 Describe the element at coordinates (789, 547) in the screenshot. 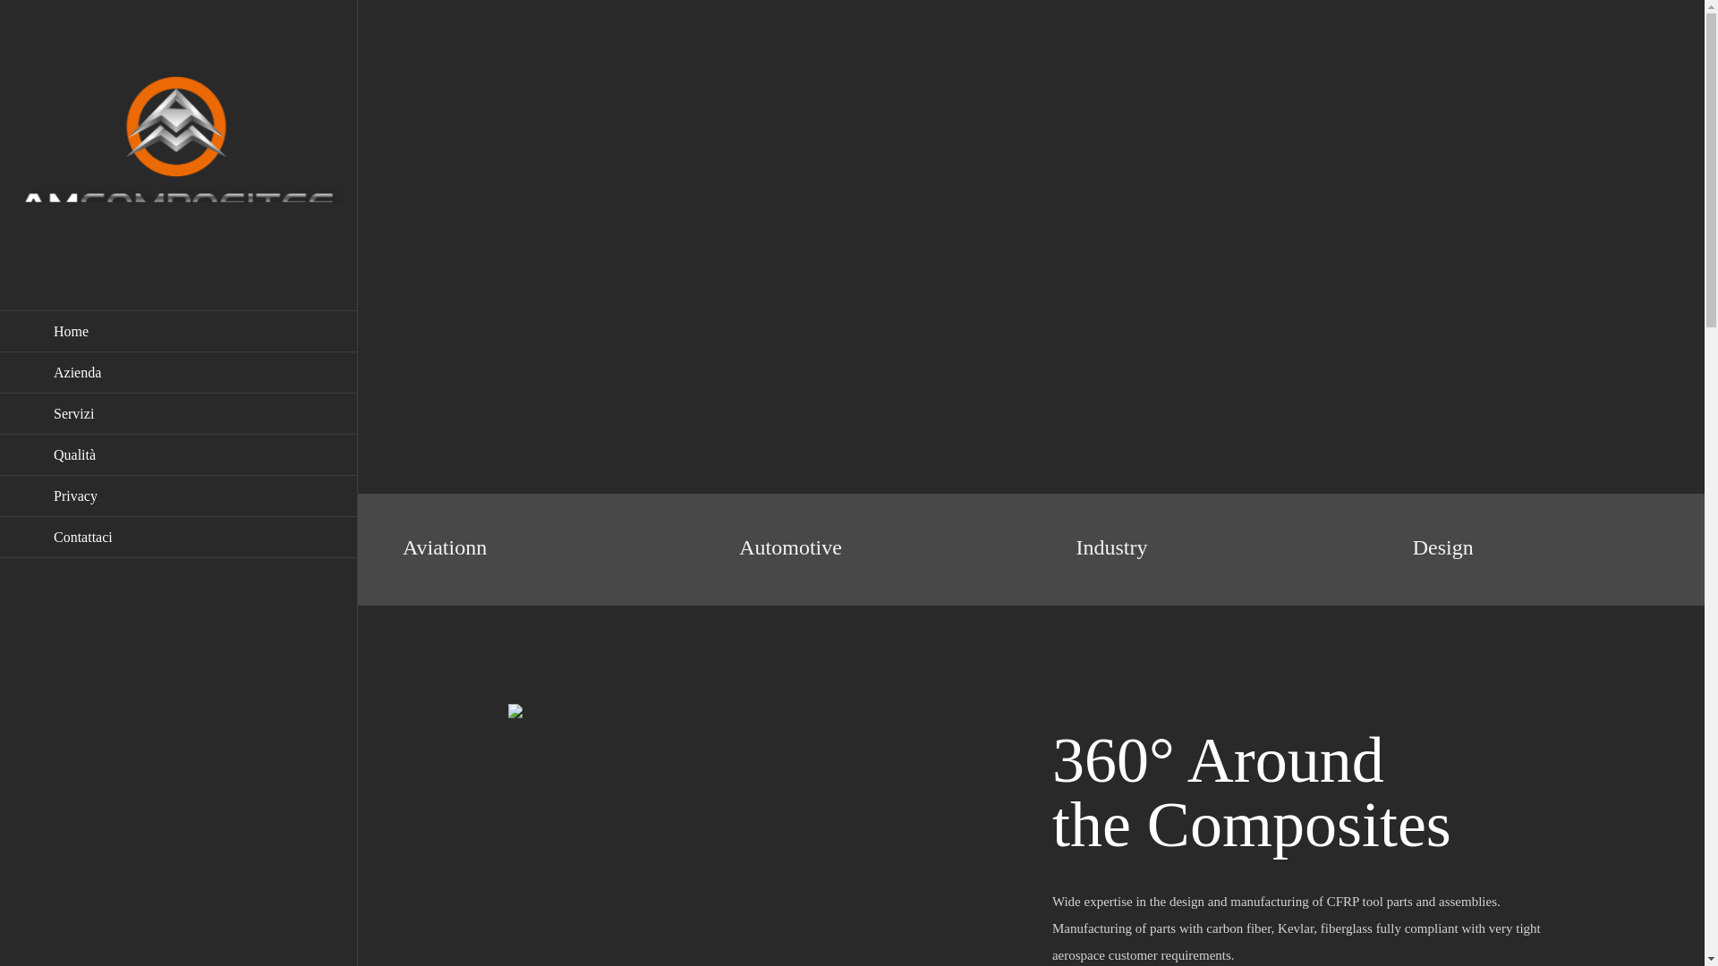

I see `Automotive` at that location.